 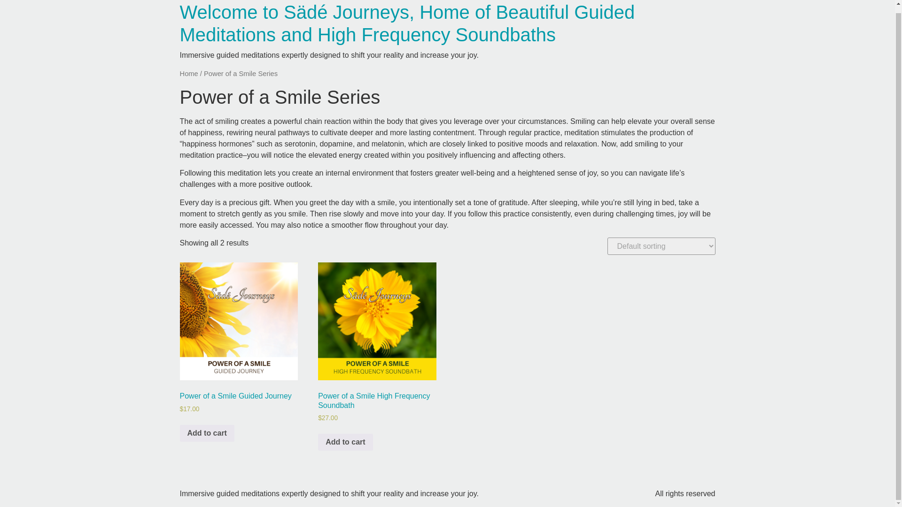 What do you see at coordinates (188, 74) in the screenshot?
I see `Home` at bounding box center [188, 74].